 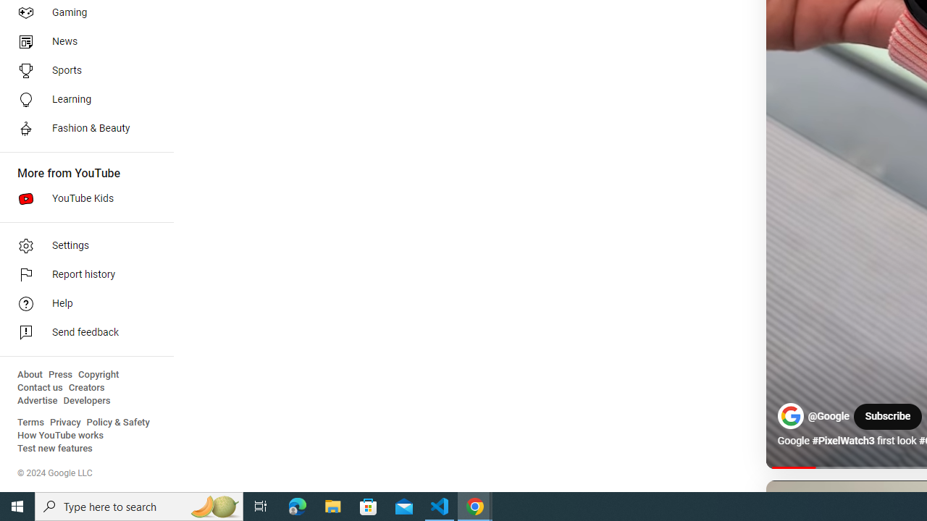 I want to click on @Google, so click(x=829, y=417).